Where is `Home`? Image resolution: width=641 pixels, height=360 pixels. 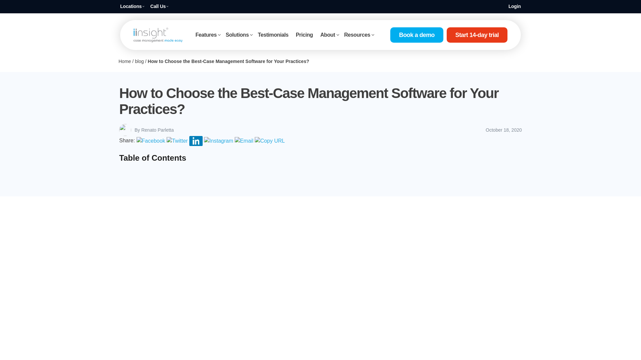
Home is located at coordinates (125, 61).